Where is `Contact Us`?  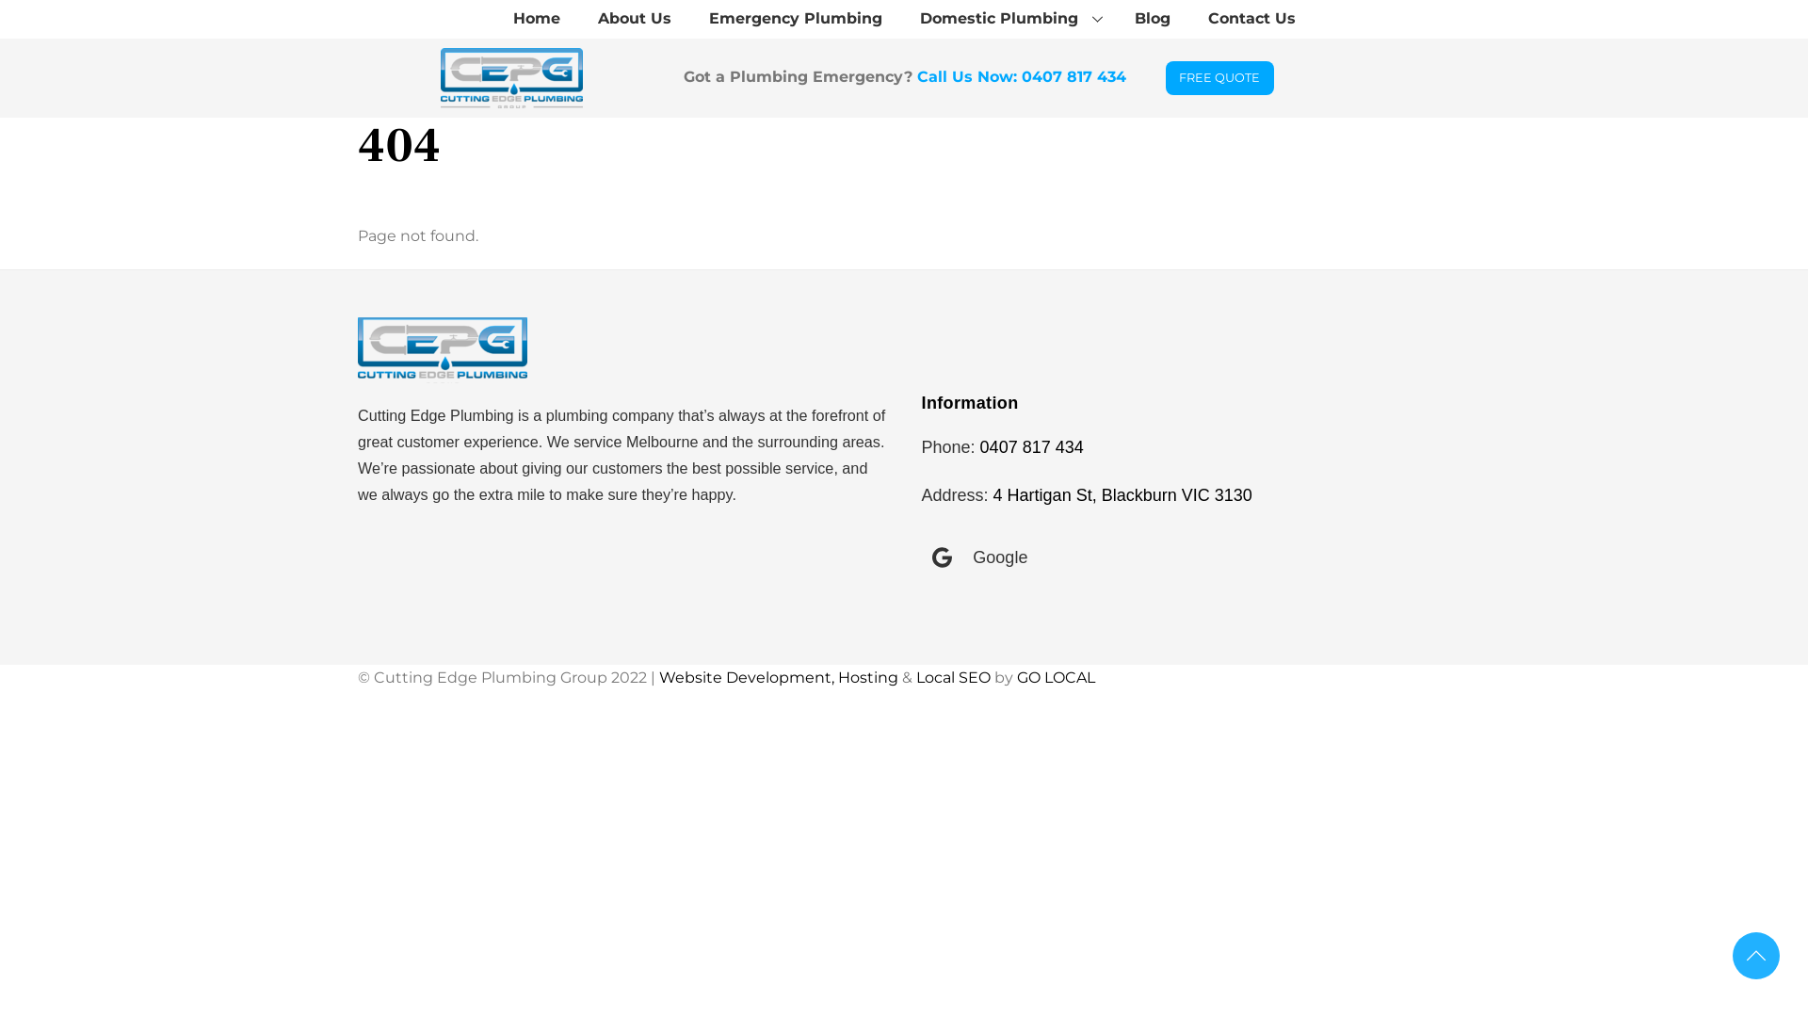
Contact Us is located at coordinates (1251, 19).